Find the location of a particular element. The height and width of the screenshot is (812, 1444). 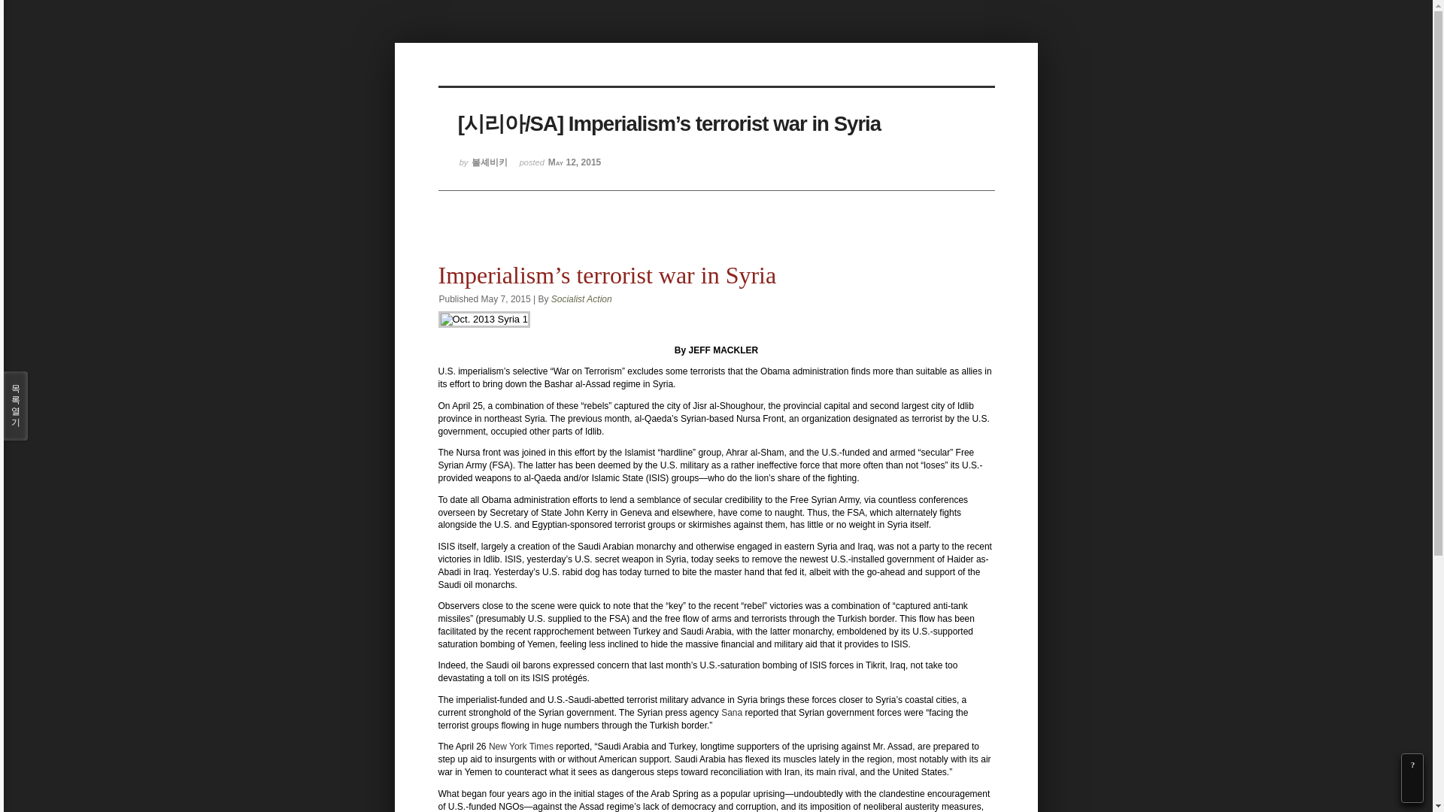

2015.05.12 22:49 is located at coordinates (561, 168).